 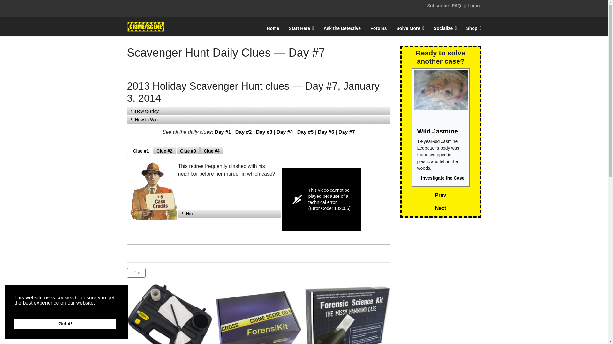 I want to click on Solve More, so click(x=410, y=28).